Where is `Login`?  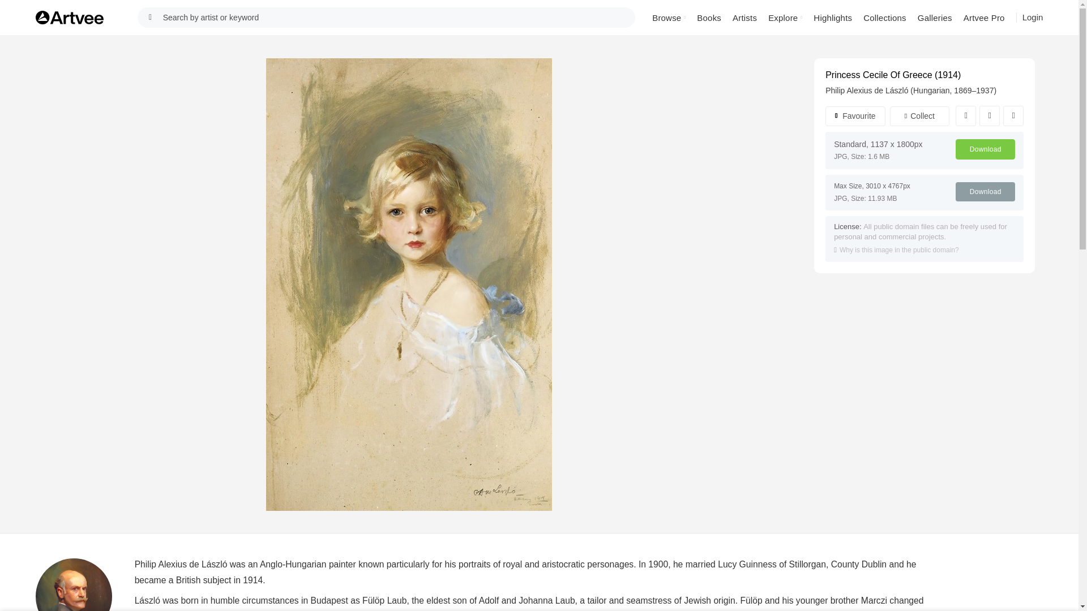 Login is located at coordinates (1033, 17).